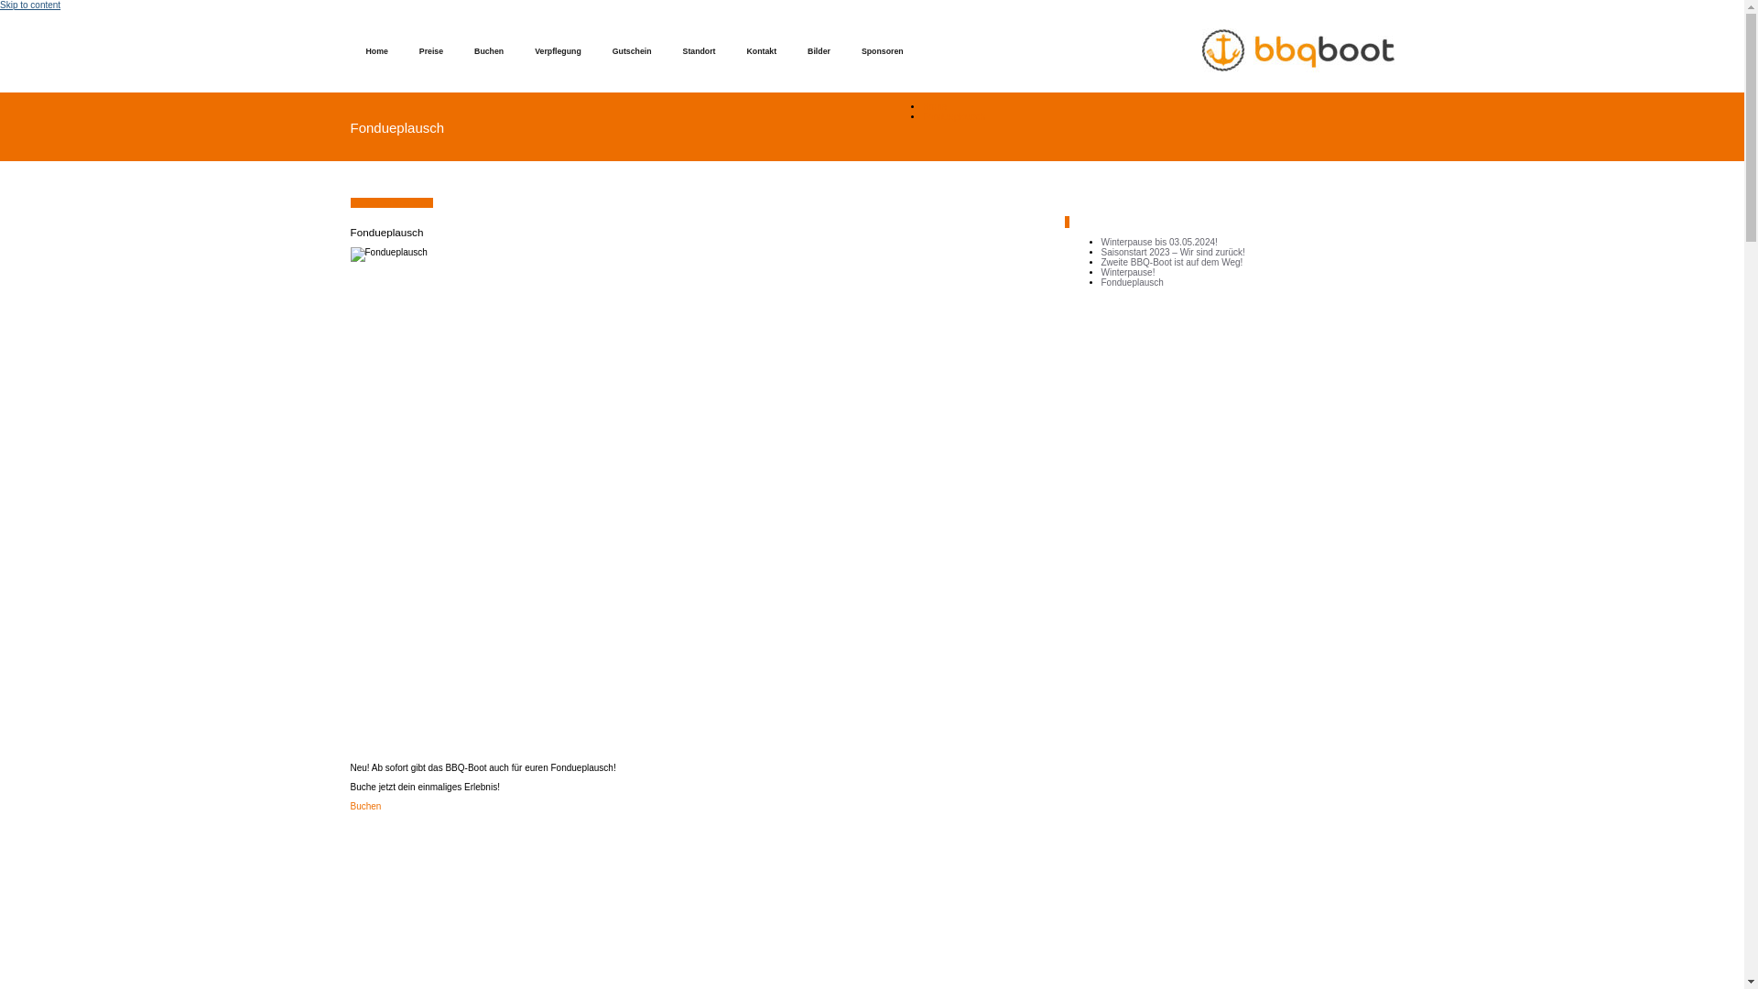  Describe the element at coordinates (762, 51) in the screenshot. I see `Kontakt` at that location.